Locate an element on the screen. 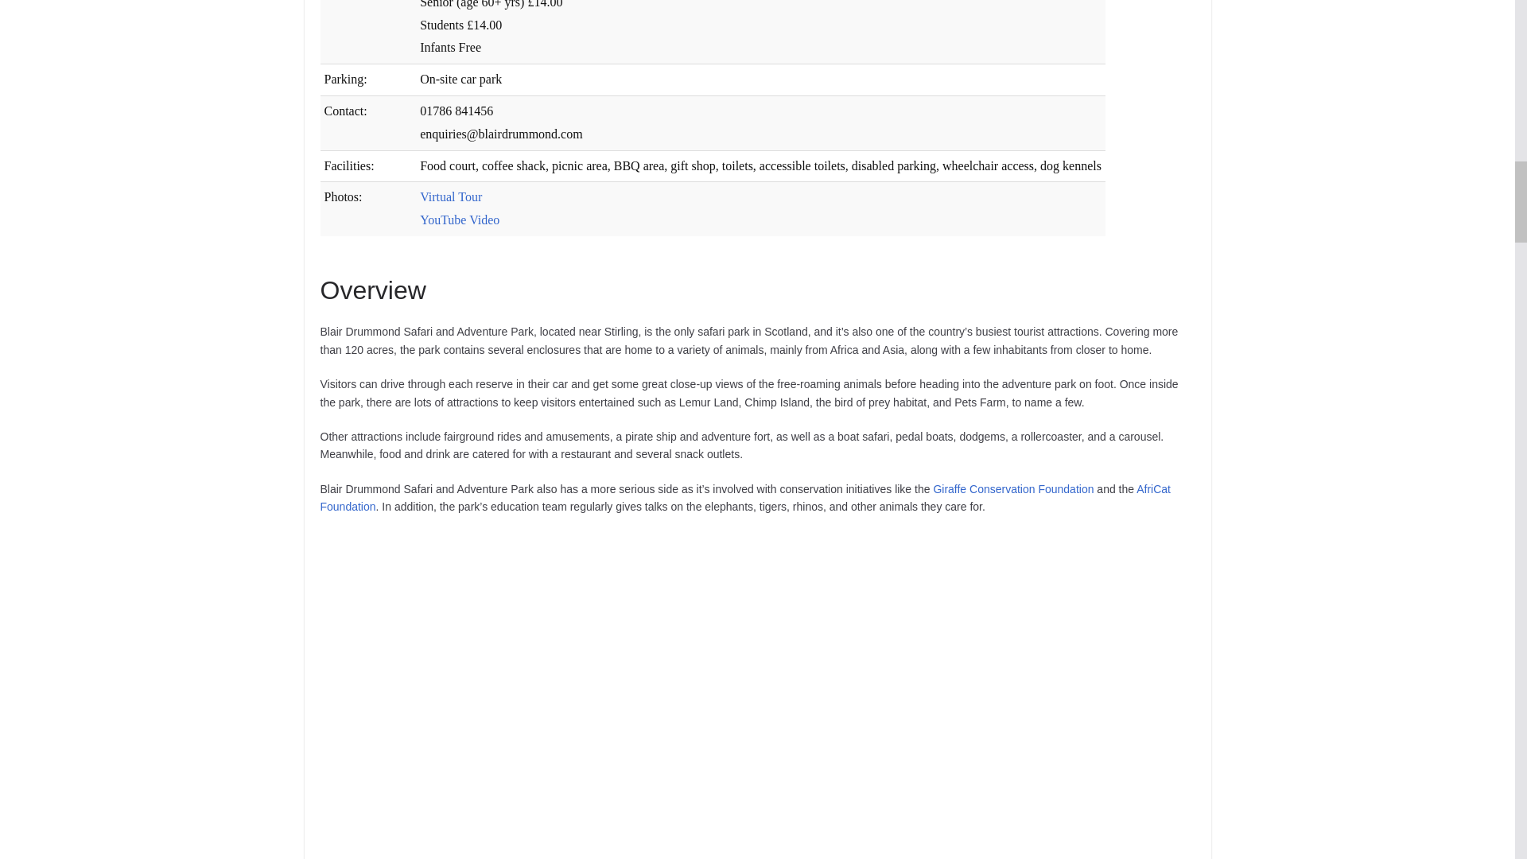  Giraffe Conservation Foundation is located at coordinates (1013, 488).